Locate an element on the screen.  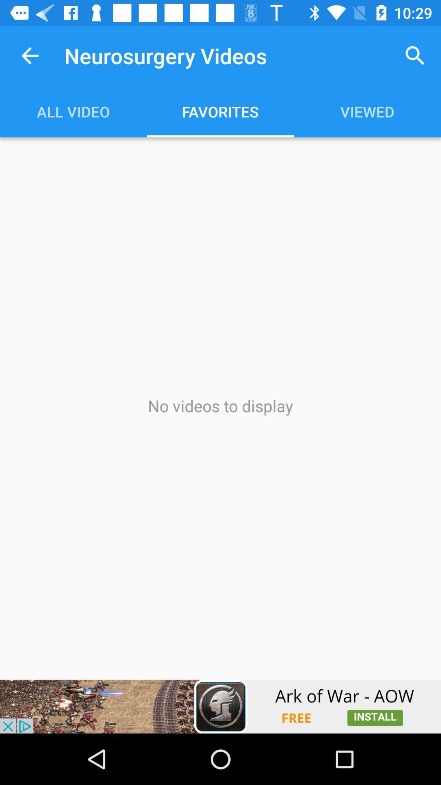
try this app is located at coordinates (220, 706).